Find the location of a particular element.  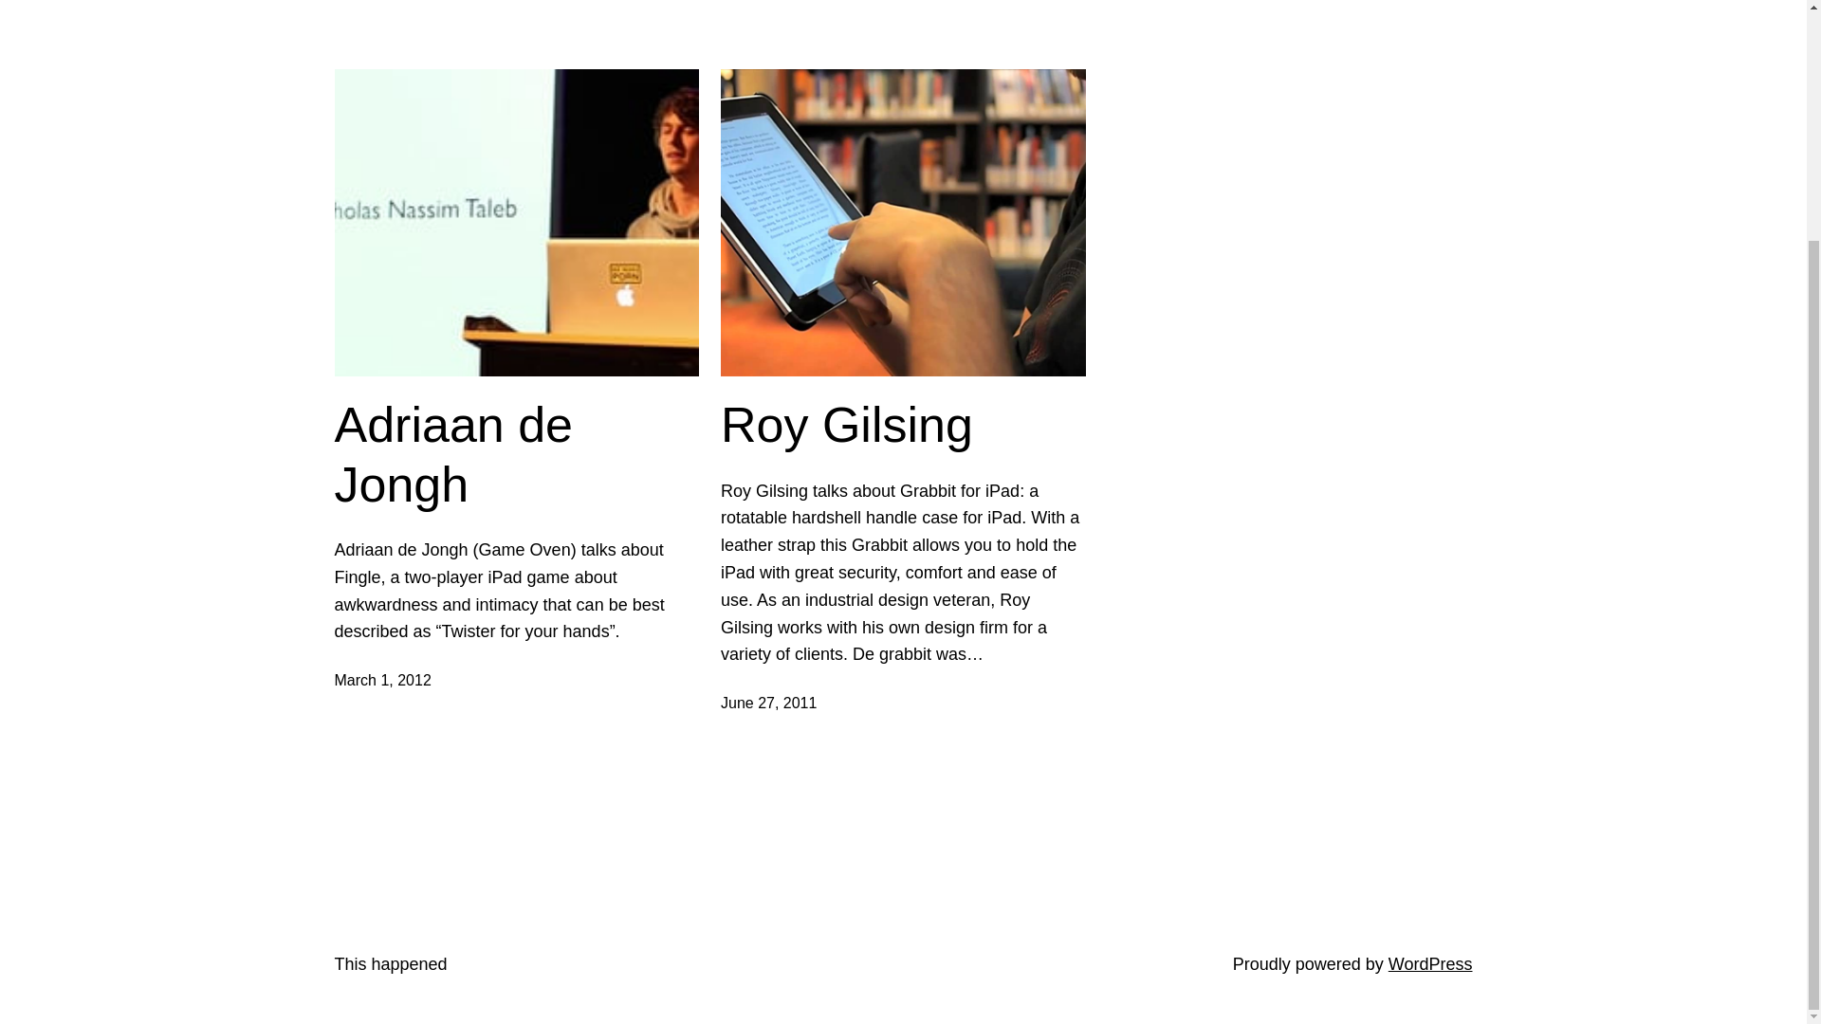

March 1, 2012 is located at coordinates (381, 679).